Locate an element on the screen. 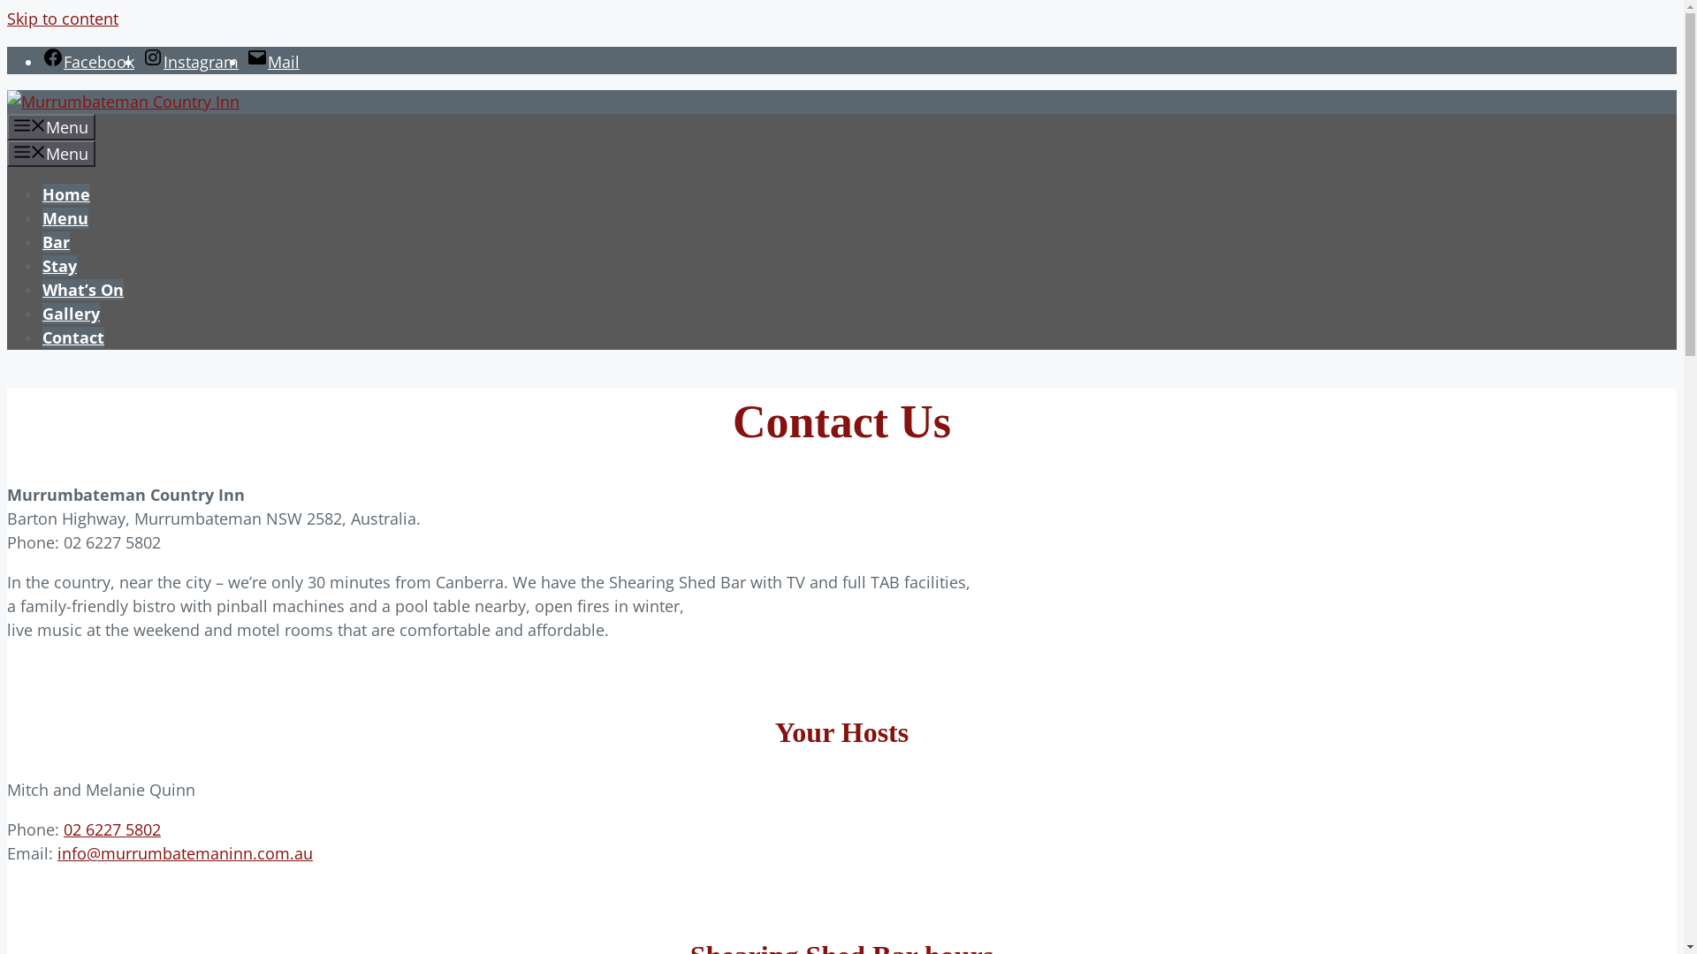 The image size is (1697, 954). Menu is located at coordinates (51, 127).